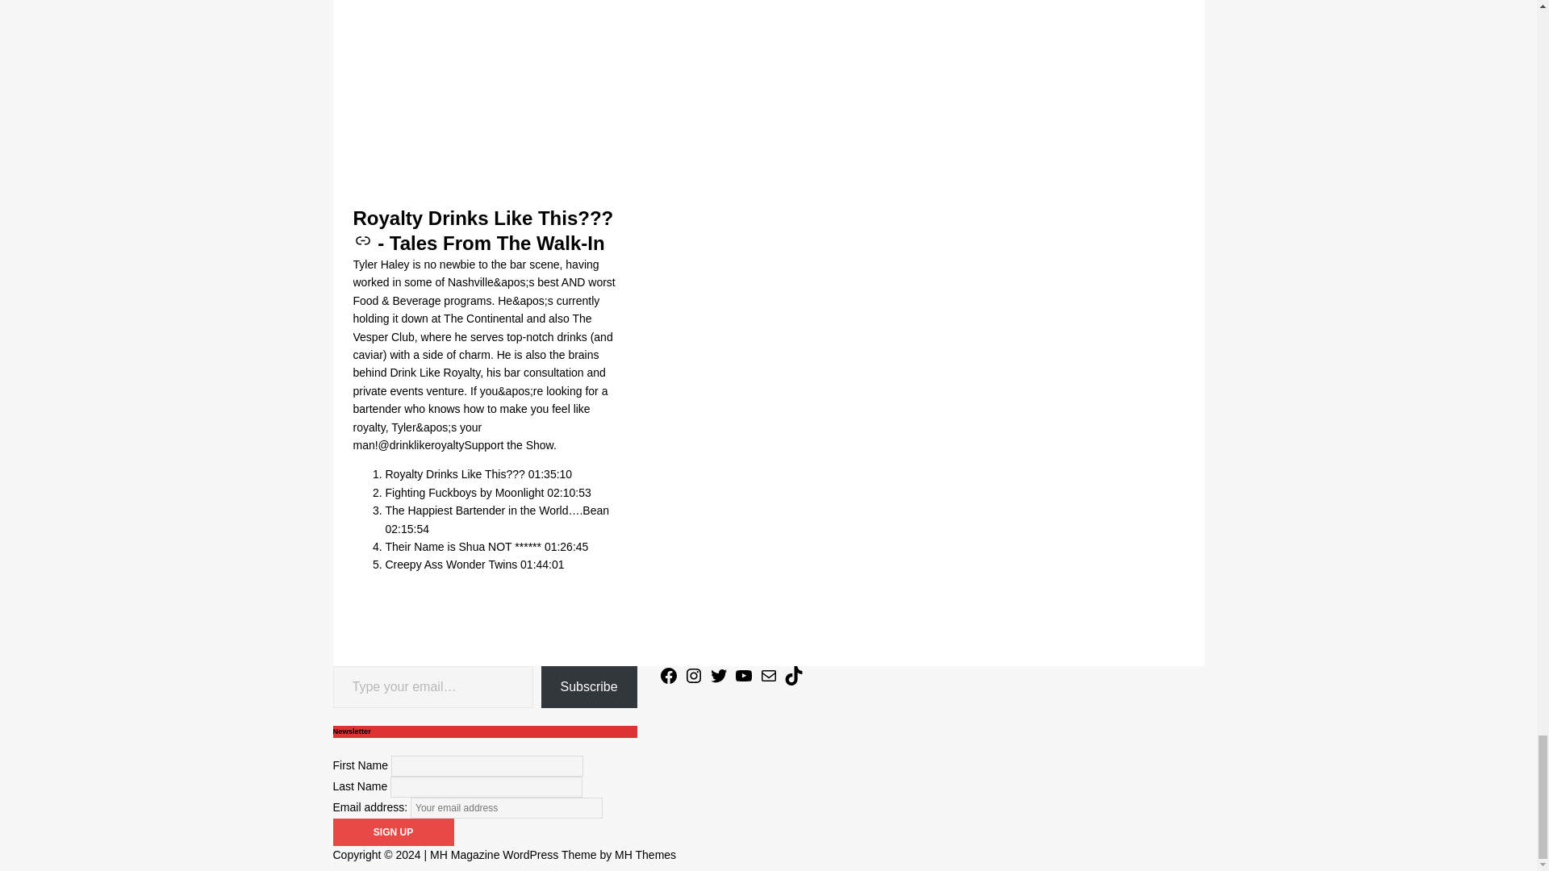 This screenshot has width=1549, height=871. I want to click on Sign up, so click(393, 832).